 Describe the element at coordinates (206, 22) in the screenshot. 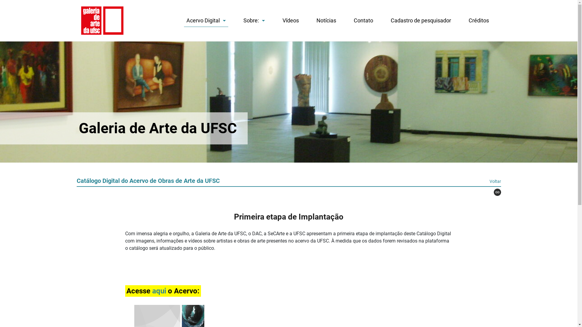

I see `Acervo Digital` at that location.